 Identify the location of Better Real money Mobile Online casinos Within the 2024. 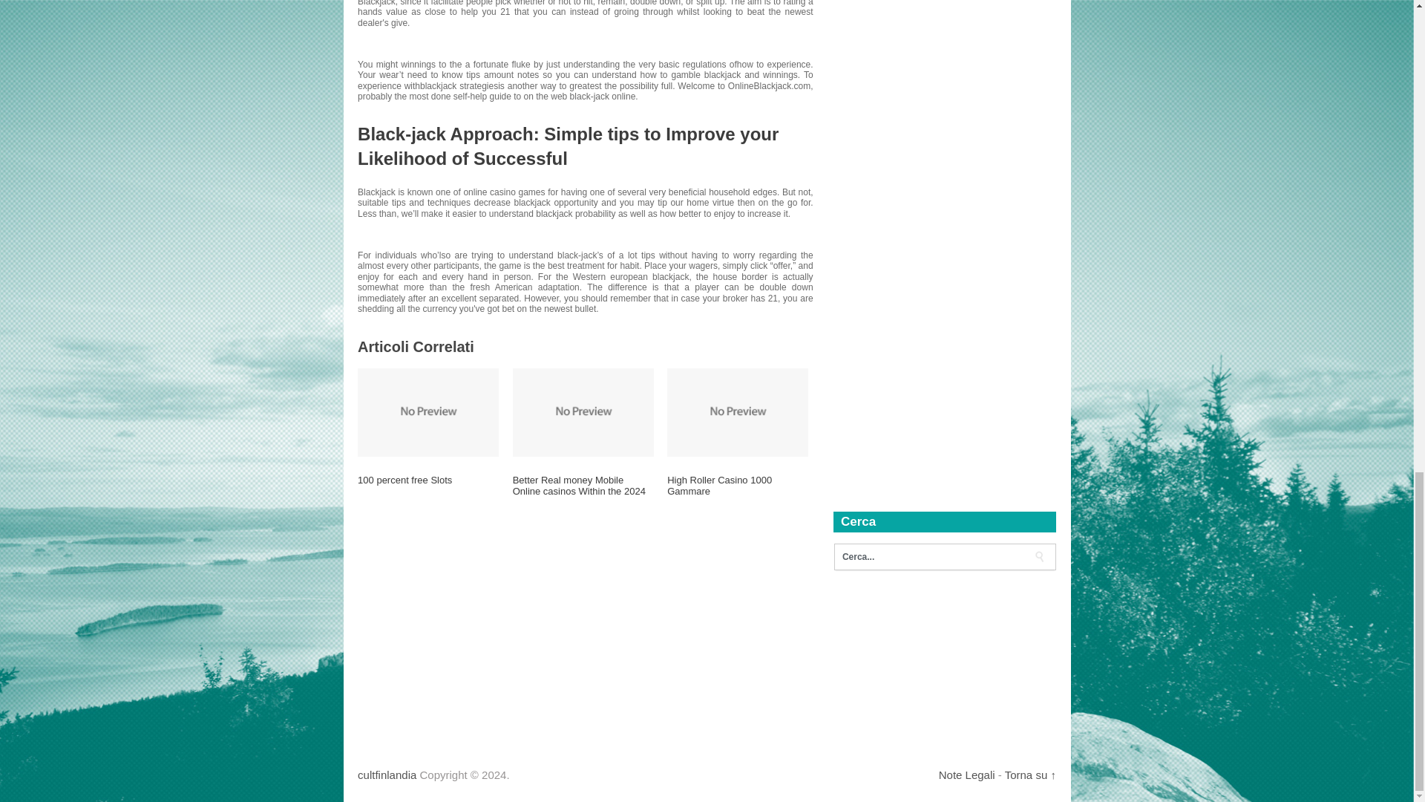
(583, 492).